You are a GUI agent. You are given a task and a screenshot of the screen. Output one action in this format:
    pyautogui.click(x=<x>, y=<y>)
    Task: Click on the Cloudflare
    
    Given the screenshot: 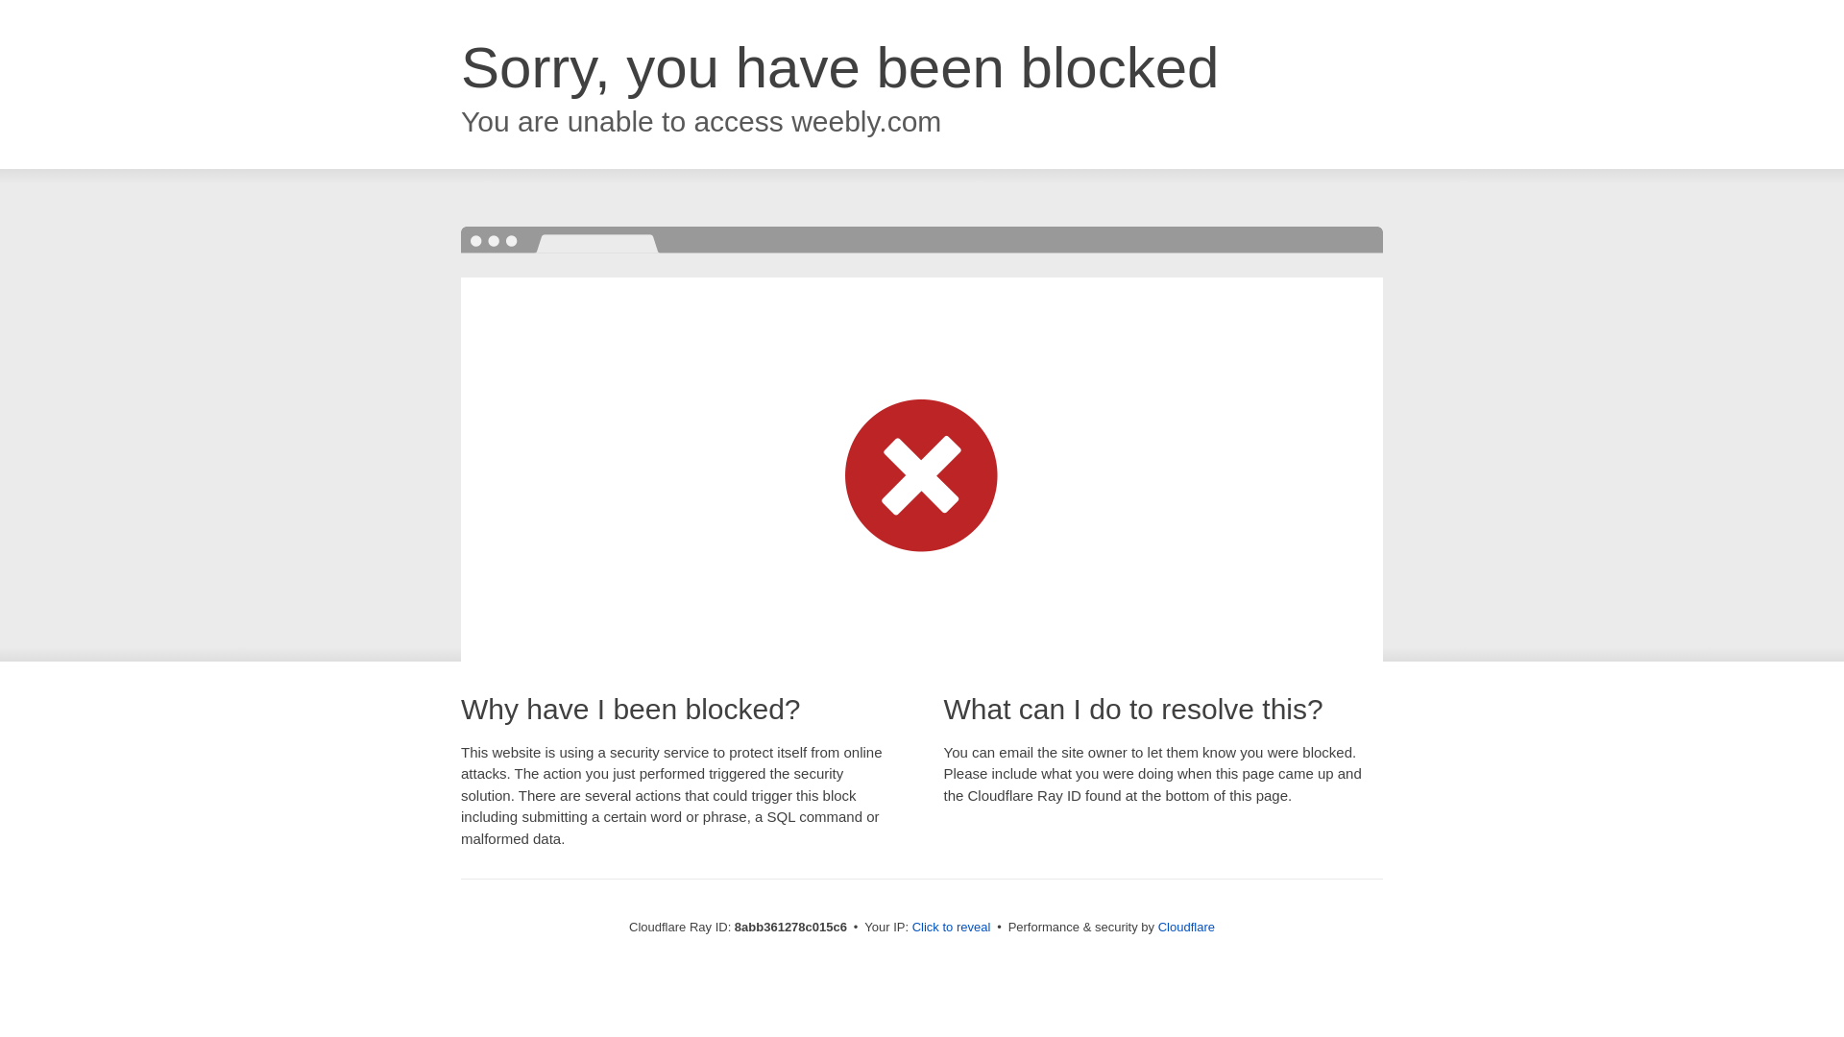 What is the action you would take?
    pyautogui.click(x=1186, y=927)
    